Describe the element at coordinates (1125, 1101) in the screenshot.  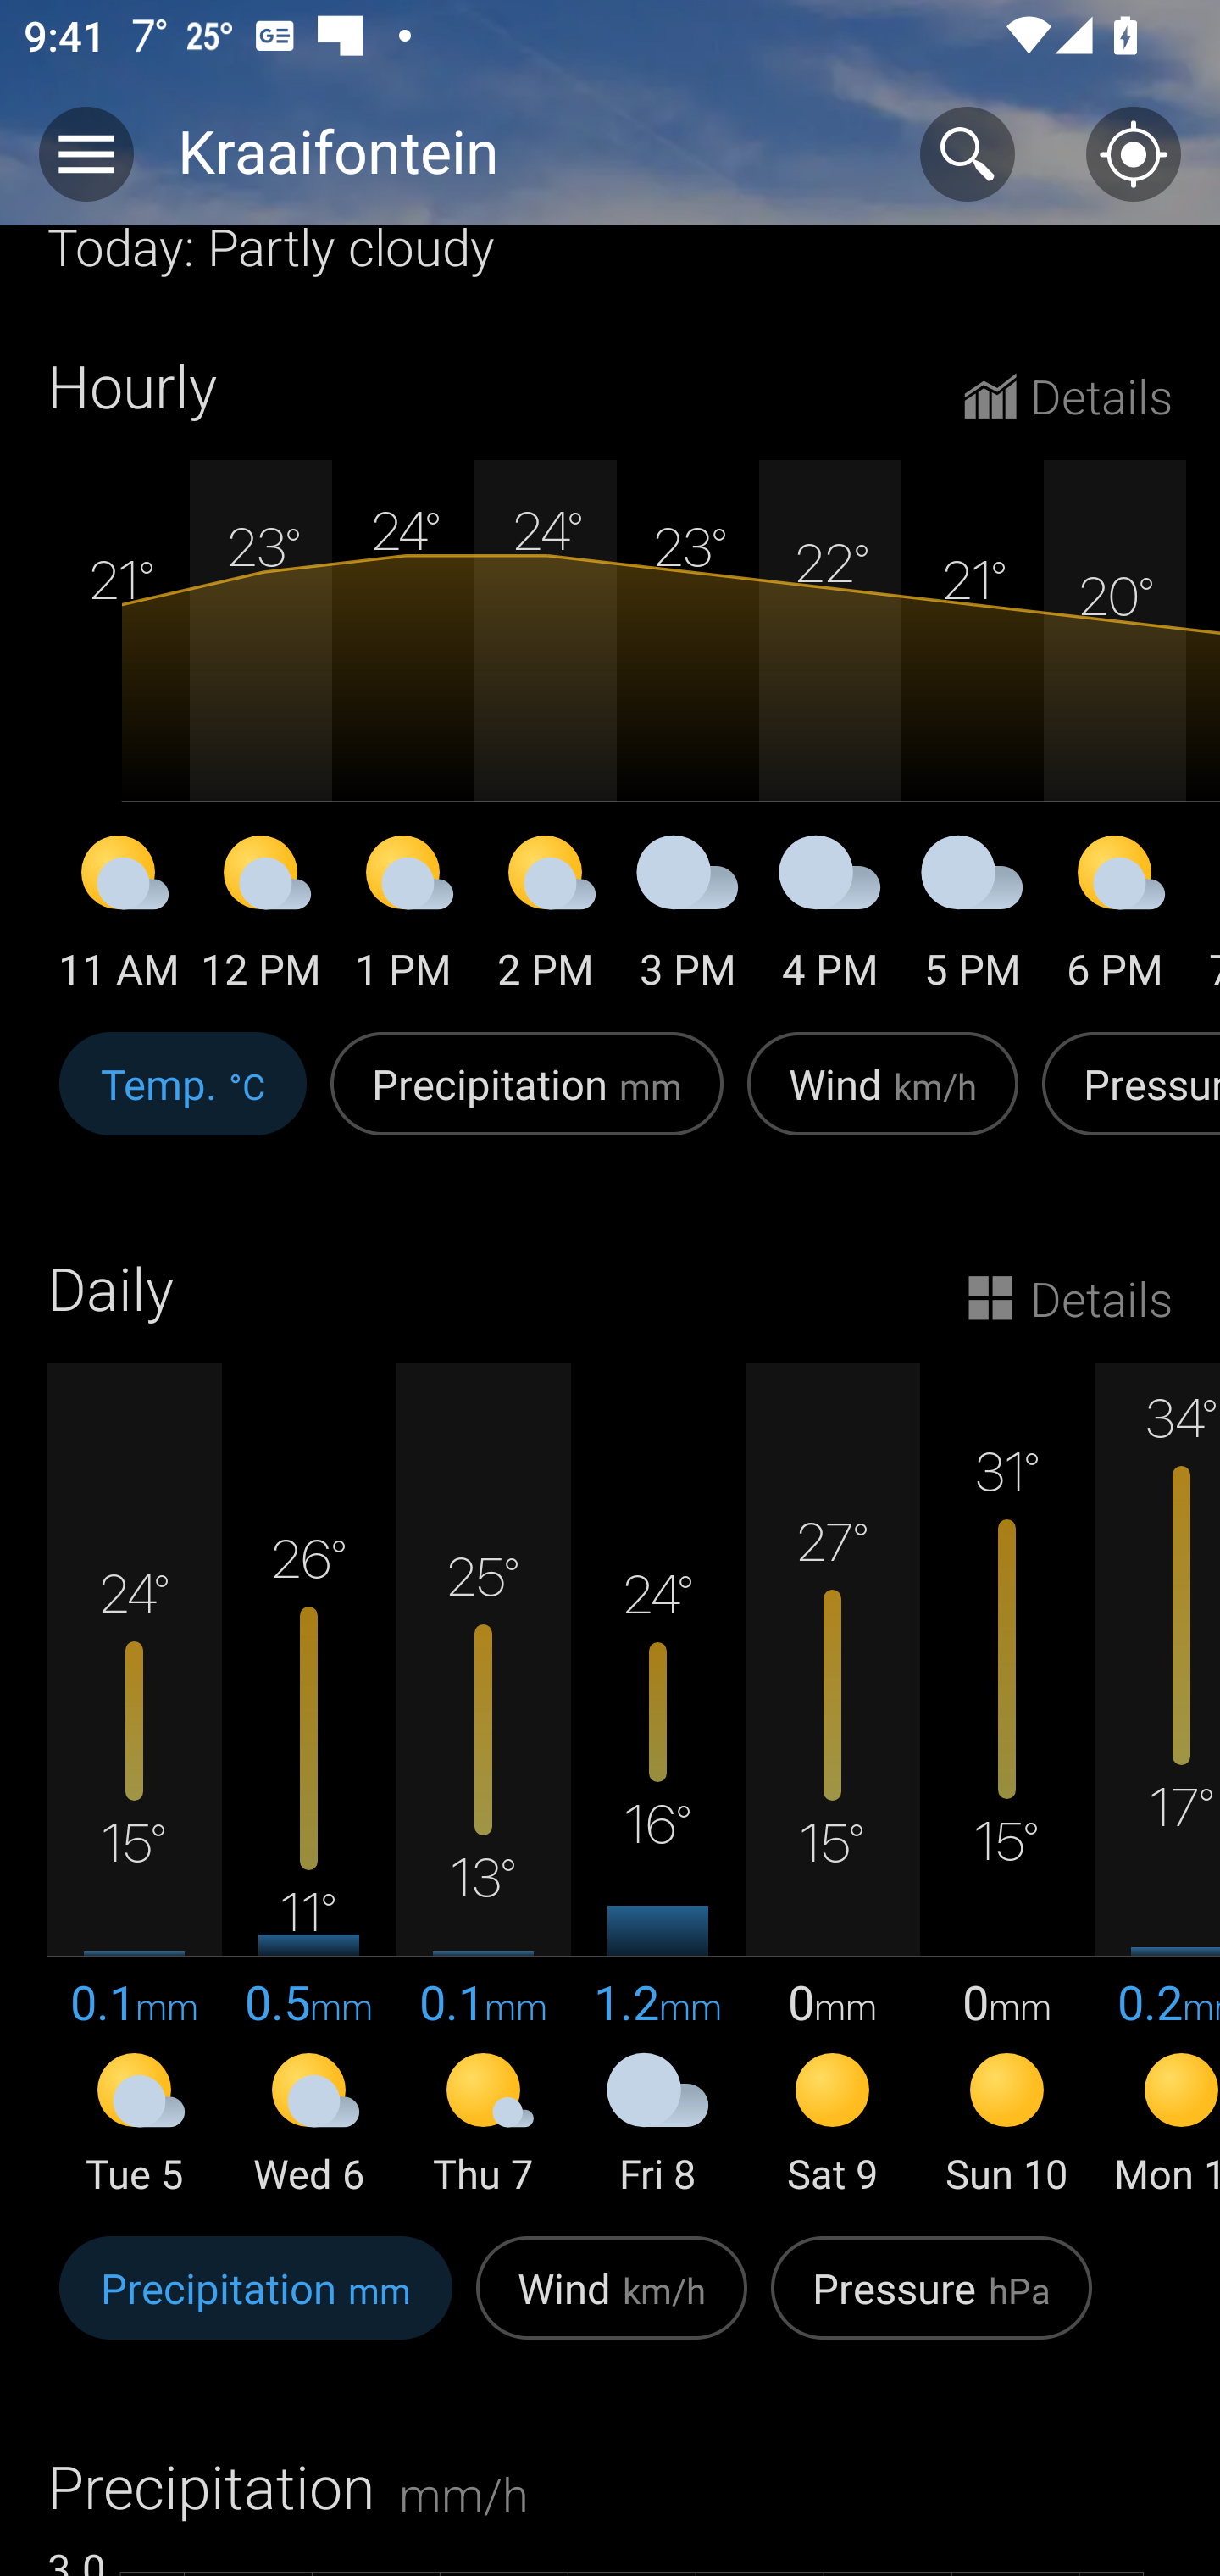
I see `Pressure` at that location.